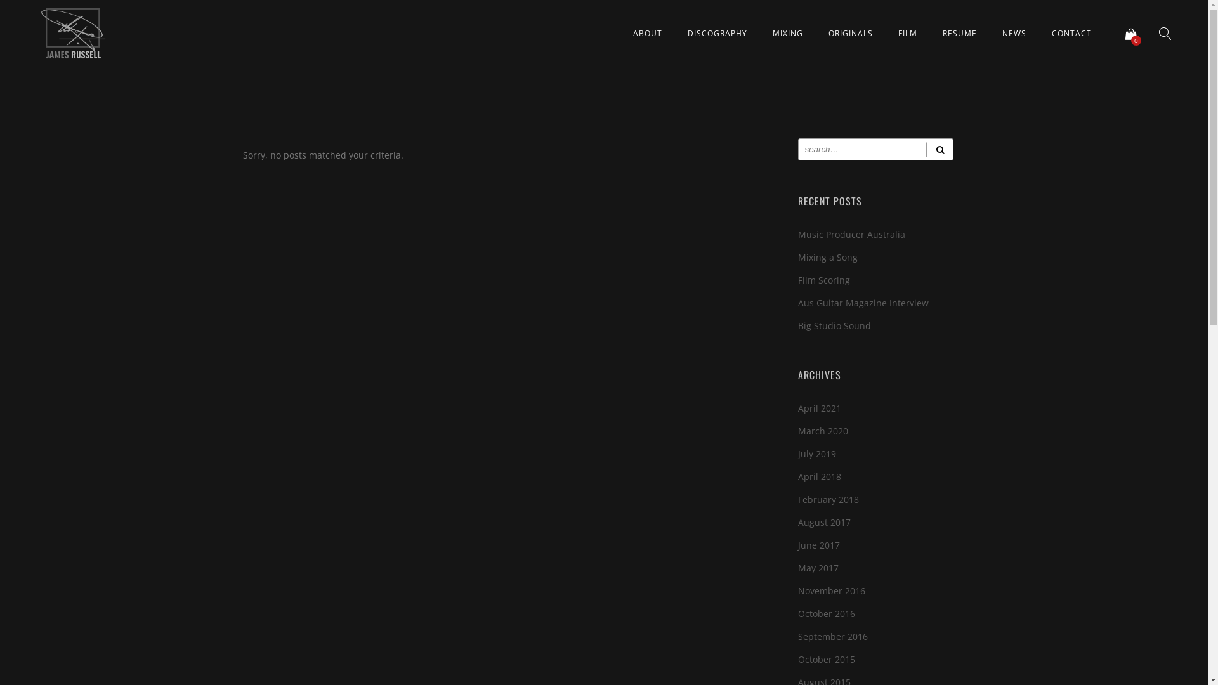  I want to click on Aus Guitar Magazine Interview, so click(863, 303).